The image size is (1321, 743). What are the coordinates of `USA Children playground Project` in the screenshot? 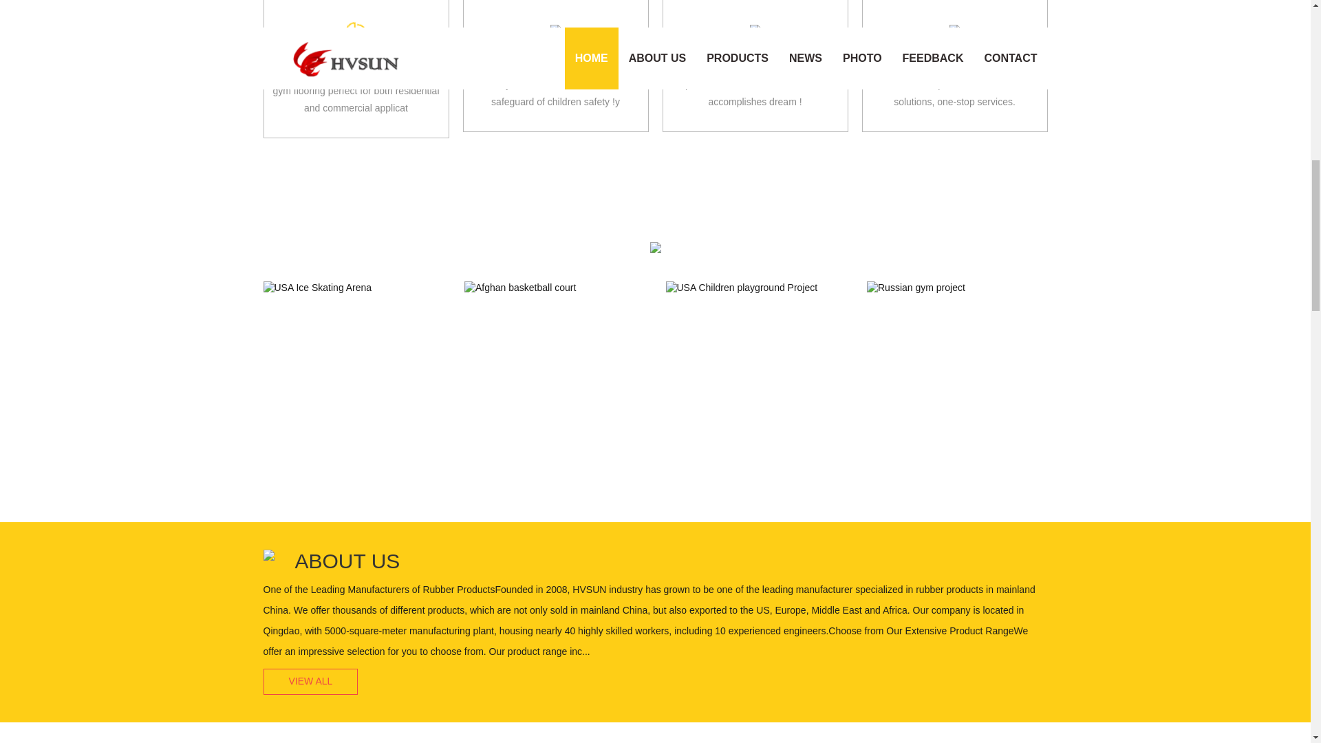 It's located at (755, 318).